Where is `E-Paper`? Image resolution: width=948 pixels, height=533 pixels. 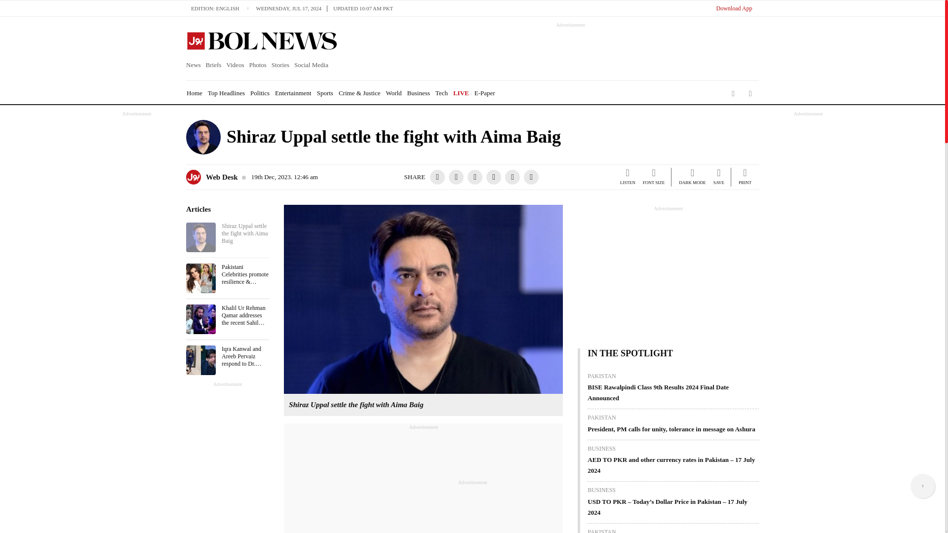 E-Paper is located at coordinates (485, 93).